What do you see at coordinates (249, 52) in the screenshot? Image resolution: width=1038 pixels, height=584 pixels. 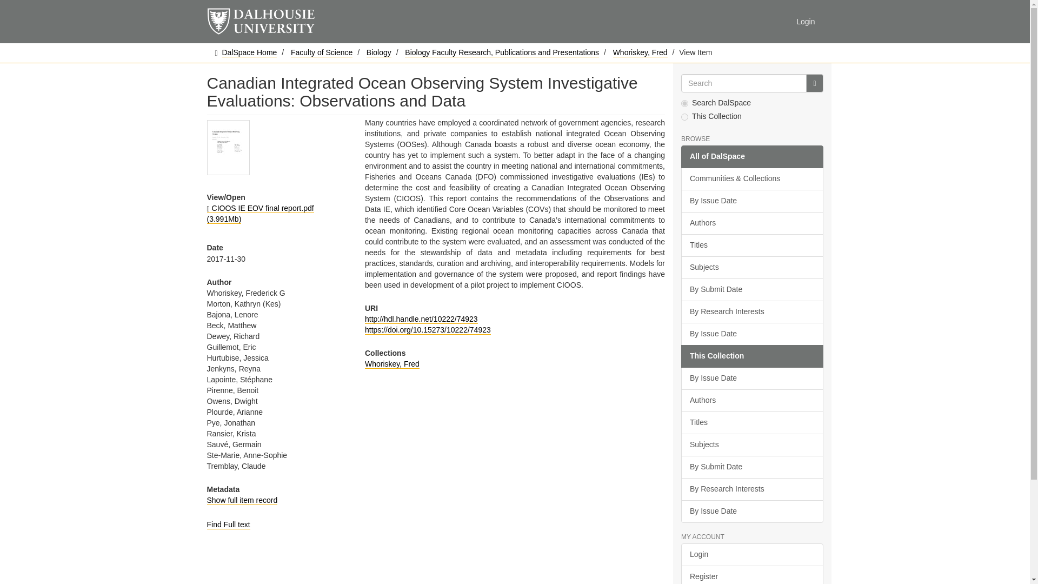 I see `DalSpace Home` at bounding box center [249, 52].